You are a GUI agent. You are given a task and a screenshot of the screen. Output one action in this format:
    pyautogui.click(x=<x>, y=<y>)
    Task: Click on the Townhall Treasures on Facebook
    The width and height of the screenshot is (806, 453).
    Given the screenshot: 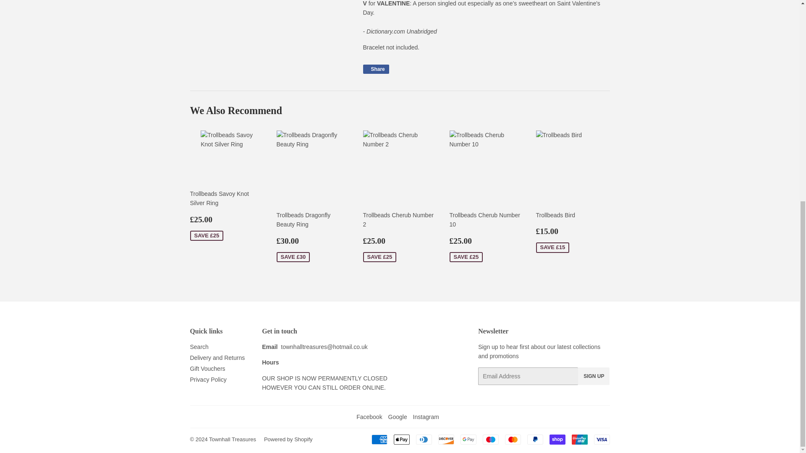 What is the action you would take?
    pyautogui.click(x=369, y=417)
    